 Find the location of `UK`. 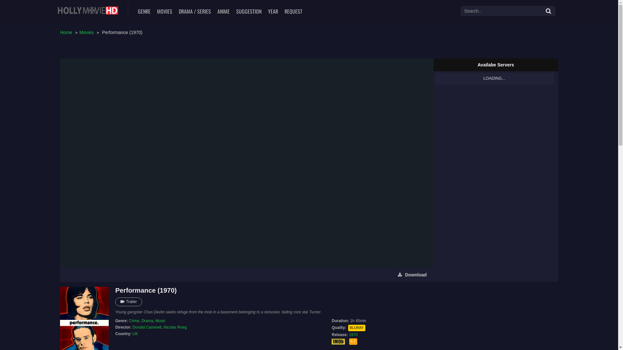

UK is located at coordinates (136, 334).